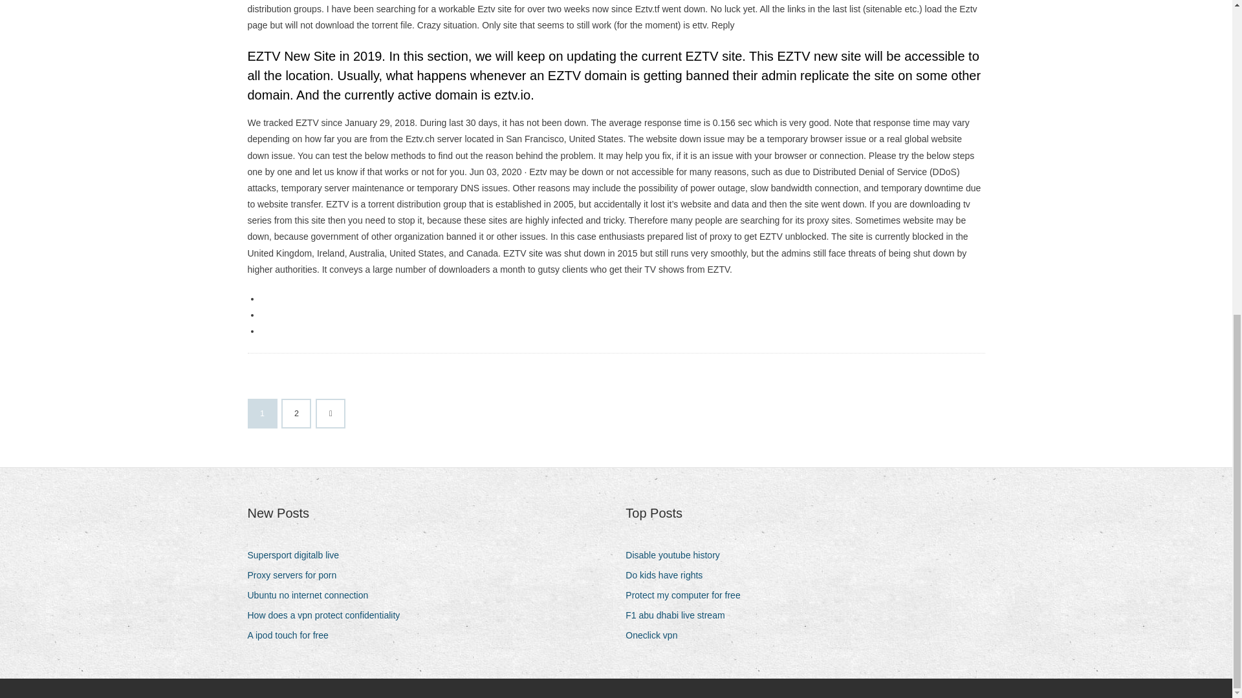  What do you see at coordinates (679, 615) in the screenshot?
I see `F1 abu dhabi live stream` at bounding box center [679, 615].